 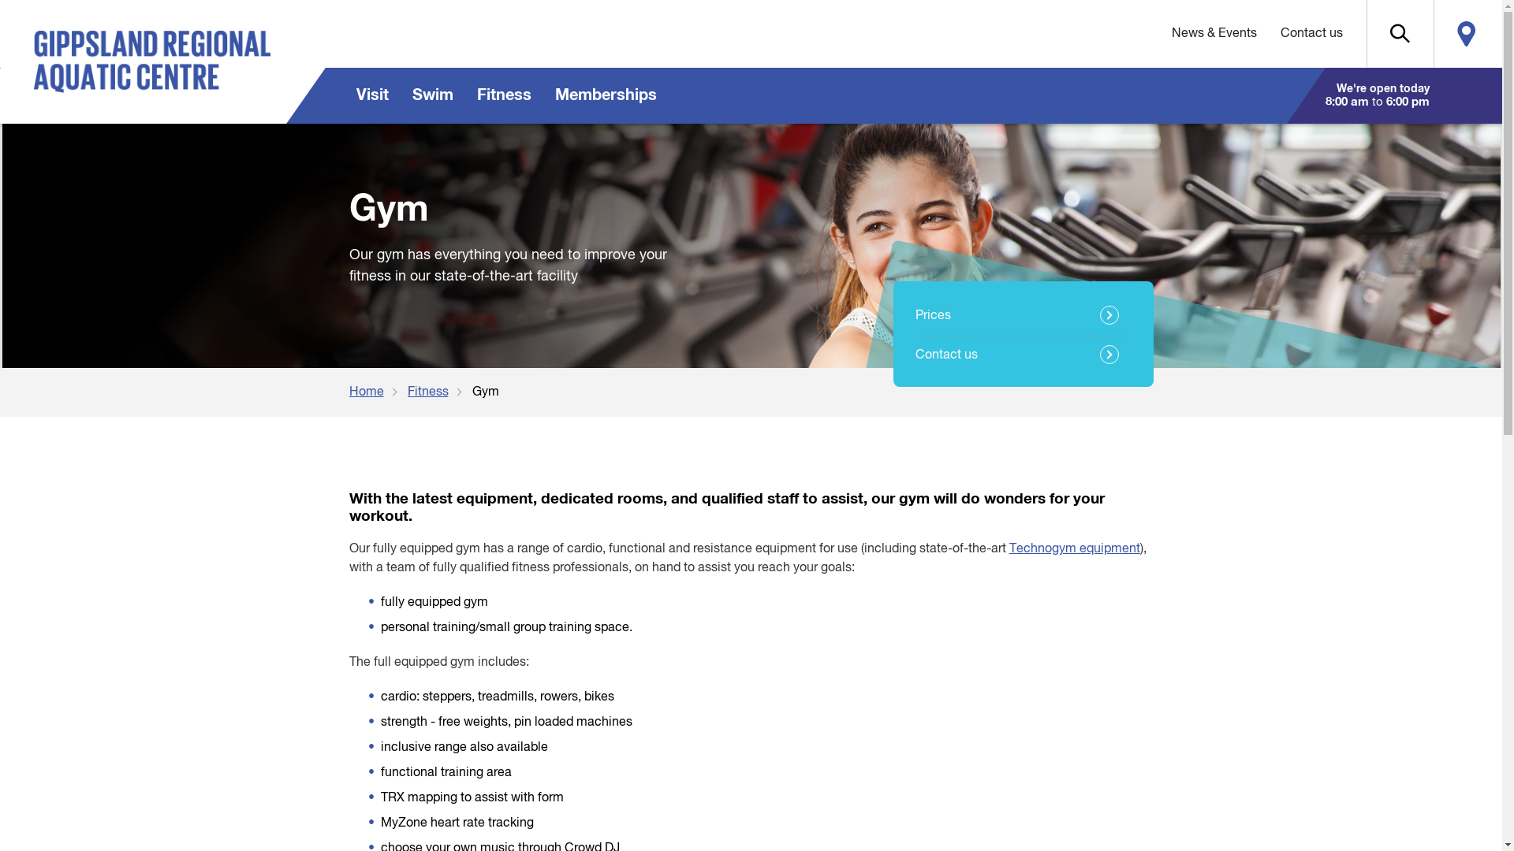 What do you see at coordinates (1311, 34) in the screenshot?
I see `Contact us` at bounding box center [1311, 34].